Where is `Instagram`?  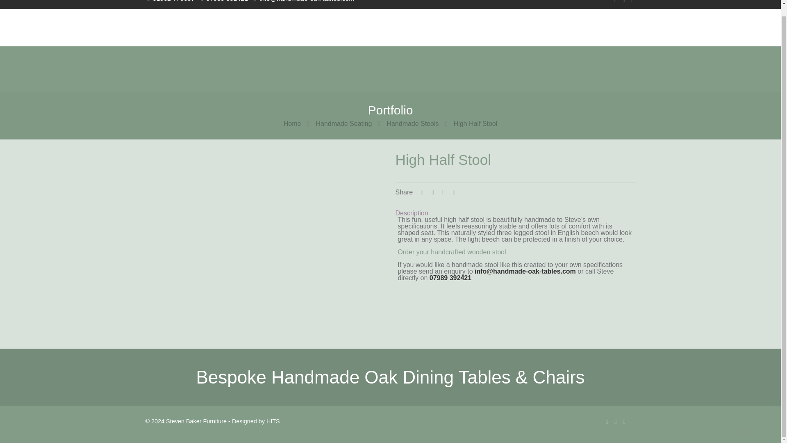 Instagram is located at coordinates (624, 421).